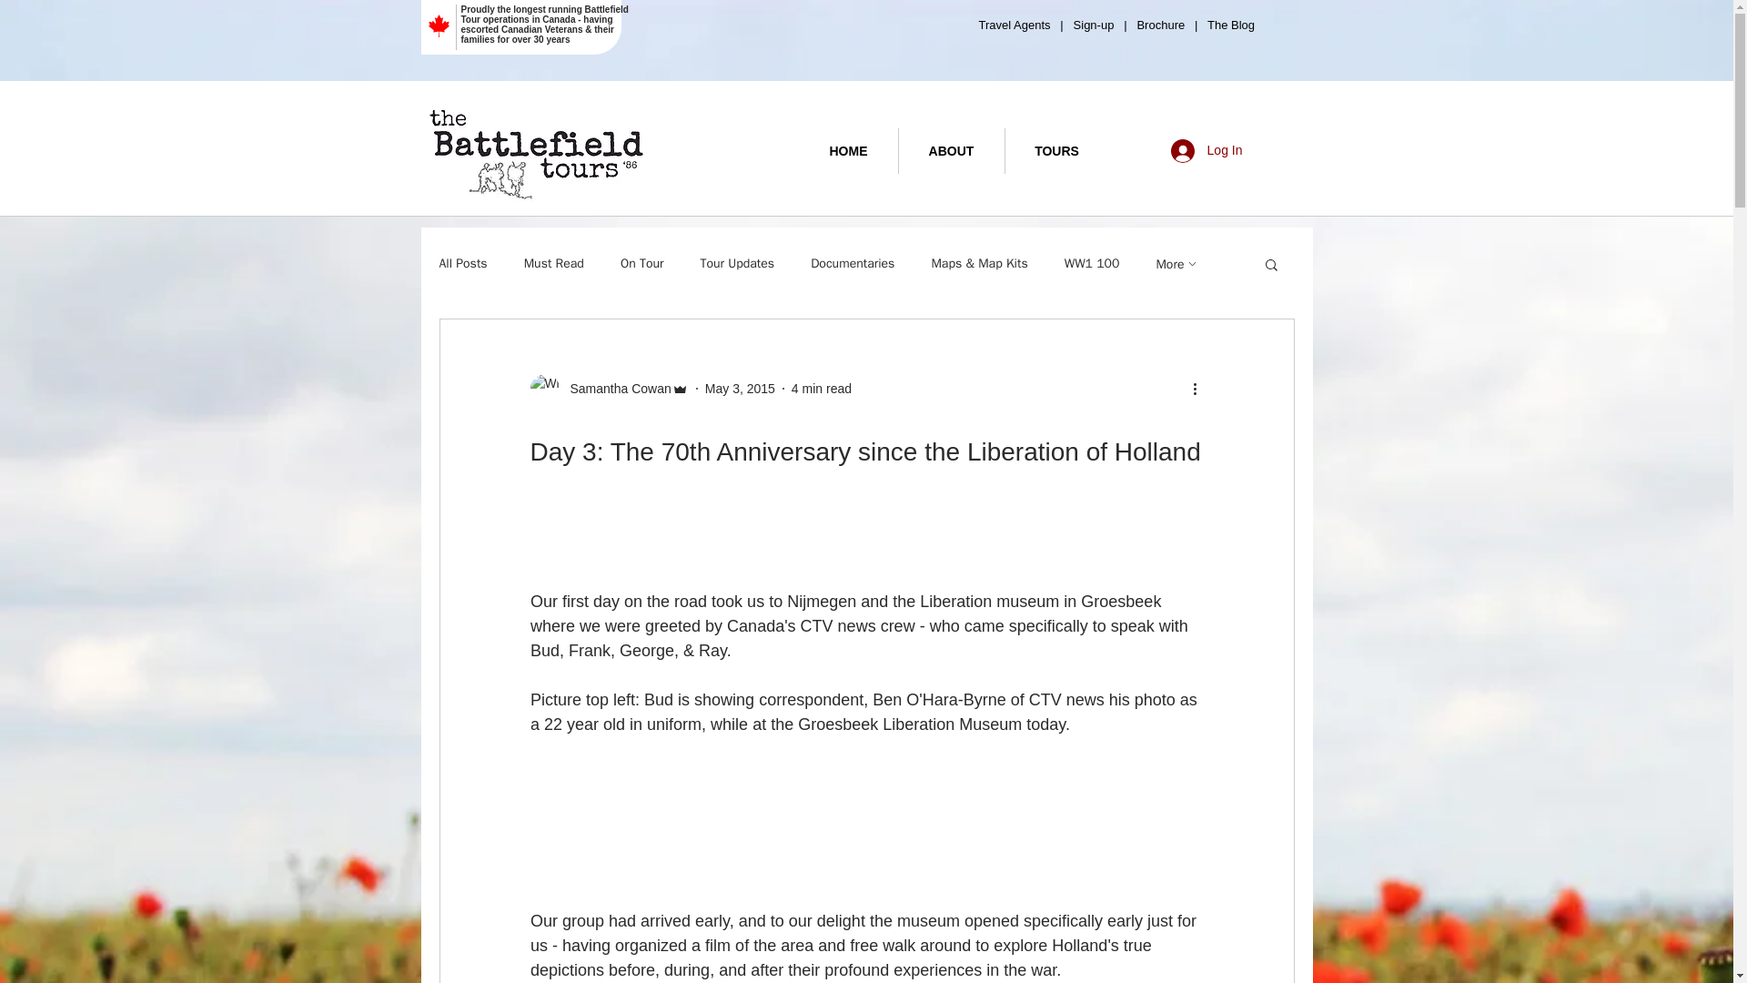 The width and height of the screenshot is (1747, 983). Describe the element at coordinates (1234, 25) in the screenshot. I see `The Blog  ` at that location.